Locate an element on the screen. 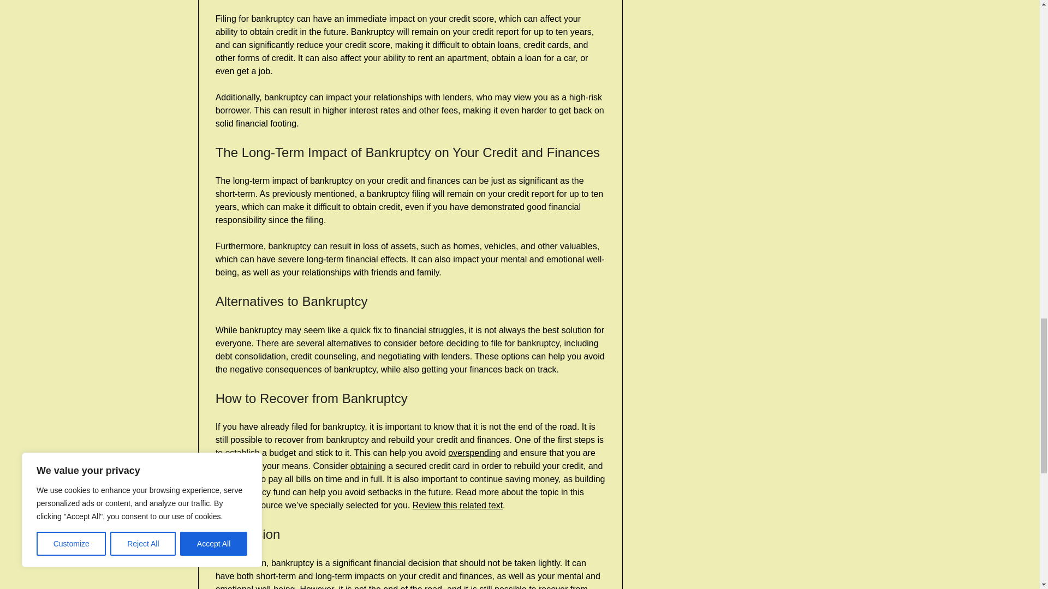  obtaining is located at coordinates (368, 466).